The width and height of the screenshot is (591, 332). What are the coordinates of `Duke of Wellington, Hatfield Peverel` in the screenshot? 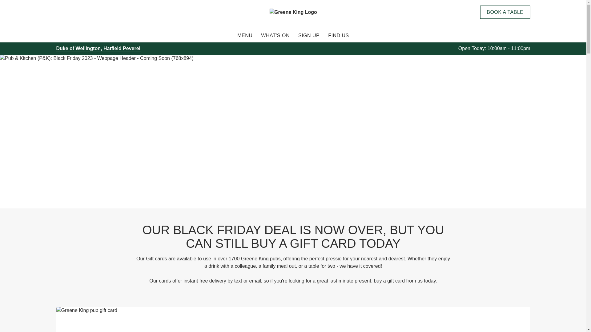 It's located at (98, 48).